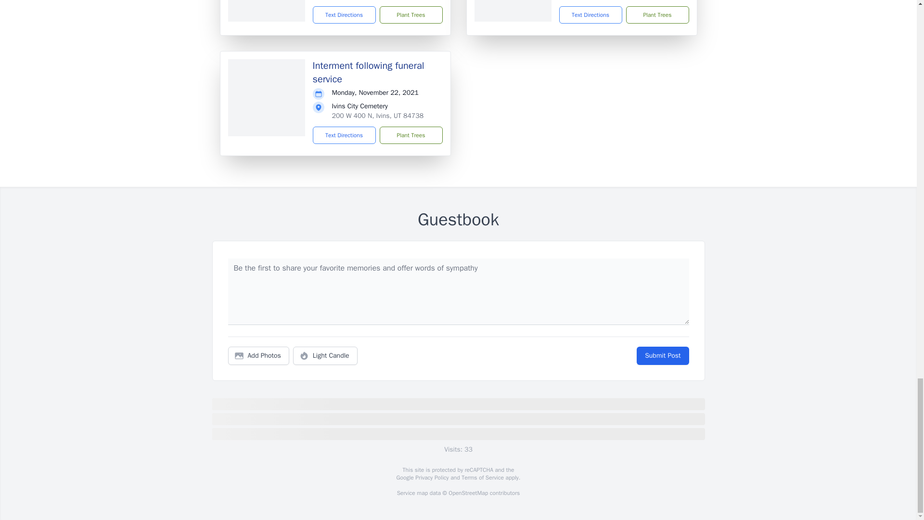 The width and height of the screenshot is (924, 520). I want to click on Text Directions, so click(345, 14).